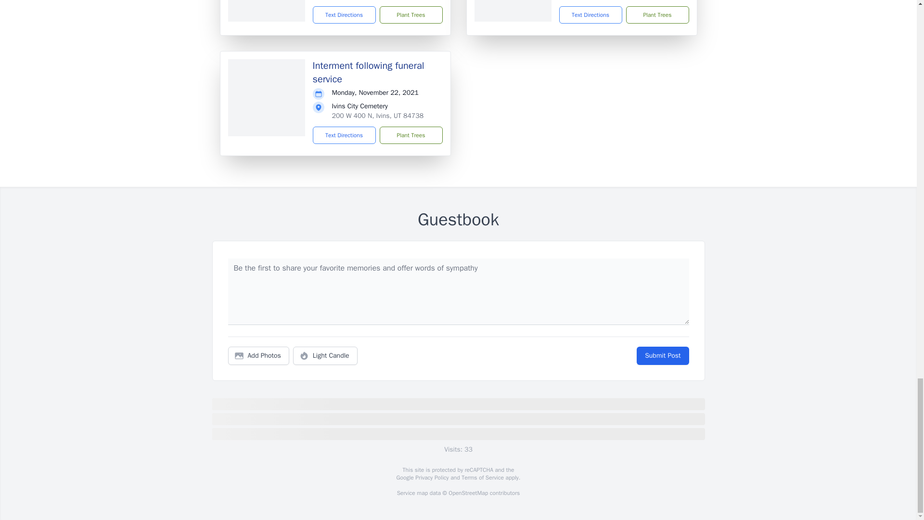 The width and height of the screenshot is (924, 520). I want to click on Text Directions, so click(345, 14).